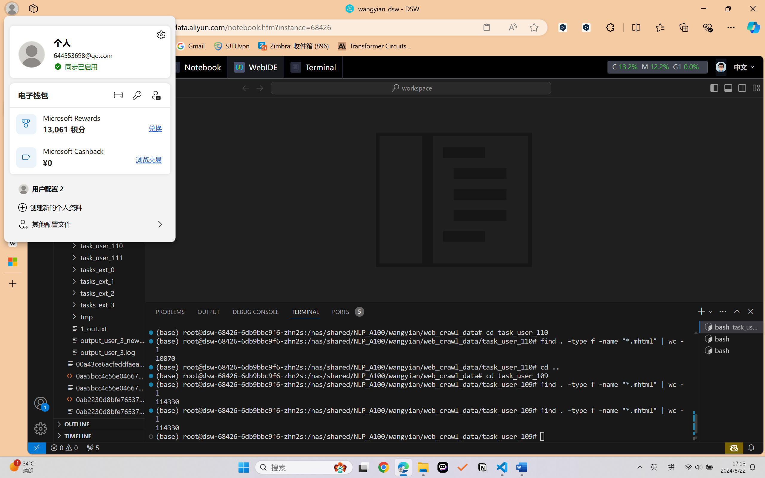 The height and width of the screenshot is (478, 765). Describe the element at coordinates (305, 312) in the screenshot. I see `Terminal (Ctrl+`)` at that location.